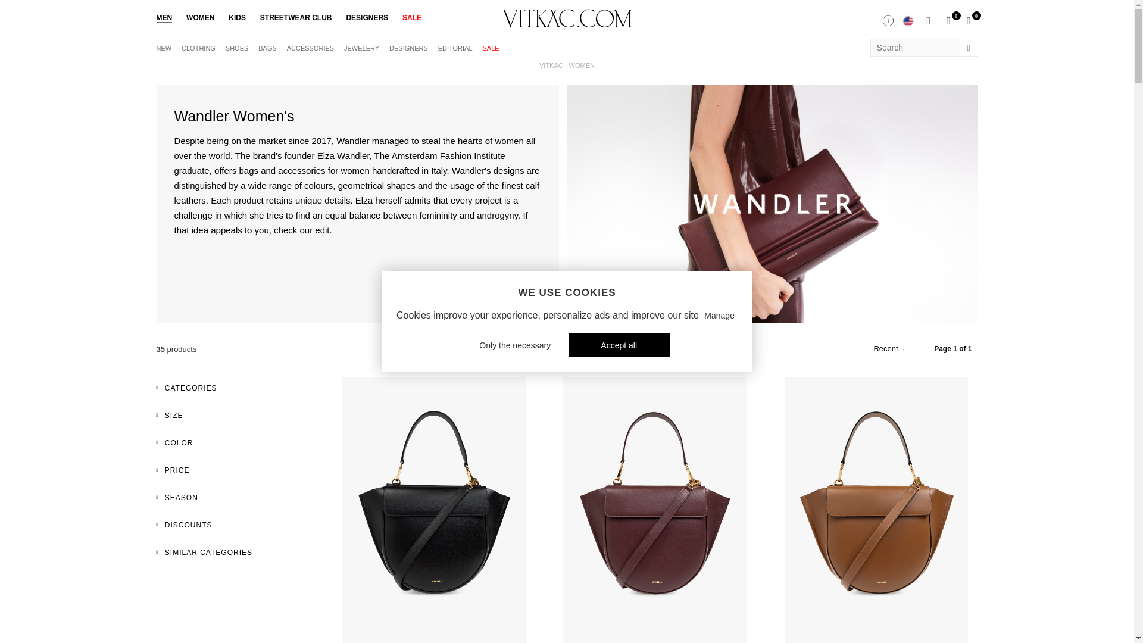  What do you see at coordinates (296, 18) in the screenshot?
I see `STREETWEAR CLUB` at bounding box center [296, 18].